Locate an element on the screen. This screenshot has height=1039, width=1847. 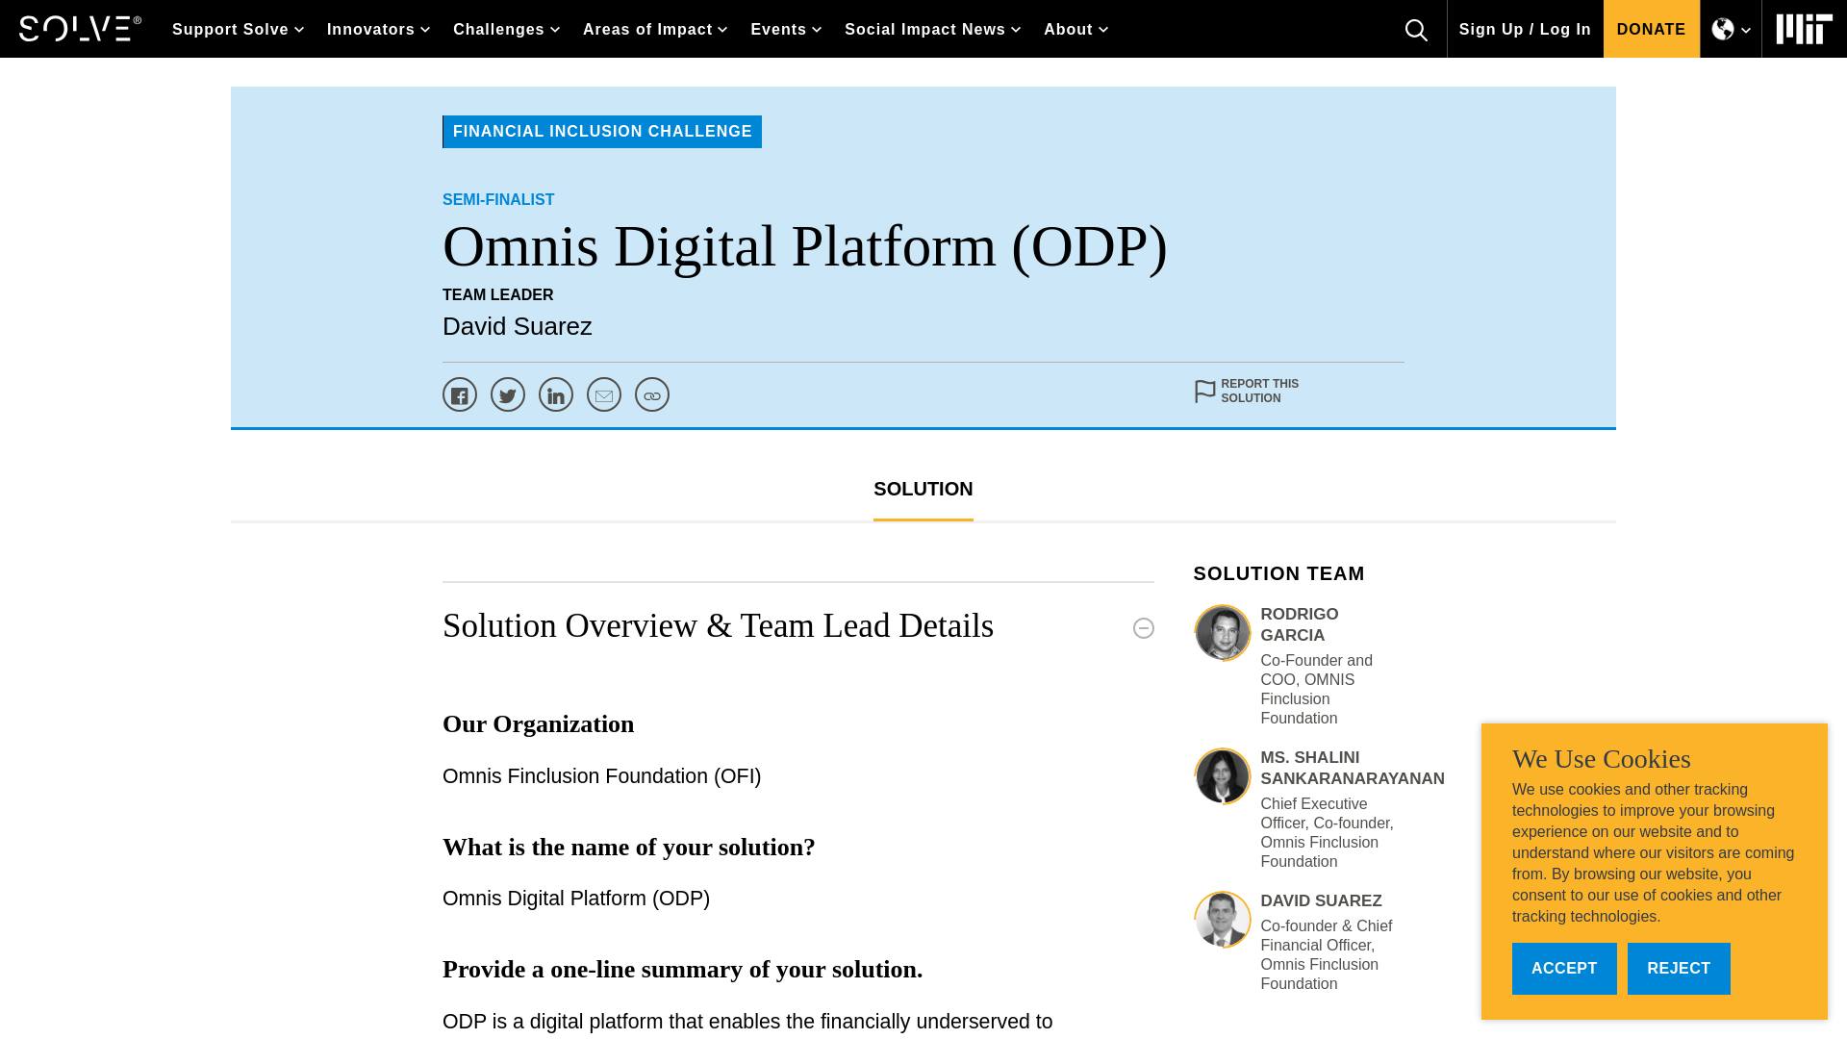
Events is located at coordinates (785, 29).